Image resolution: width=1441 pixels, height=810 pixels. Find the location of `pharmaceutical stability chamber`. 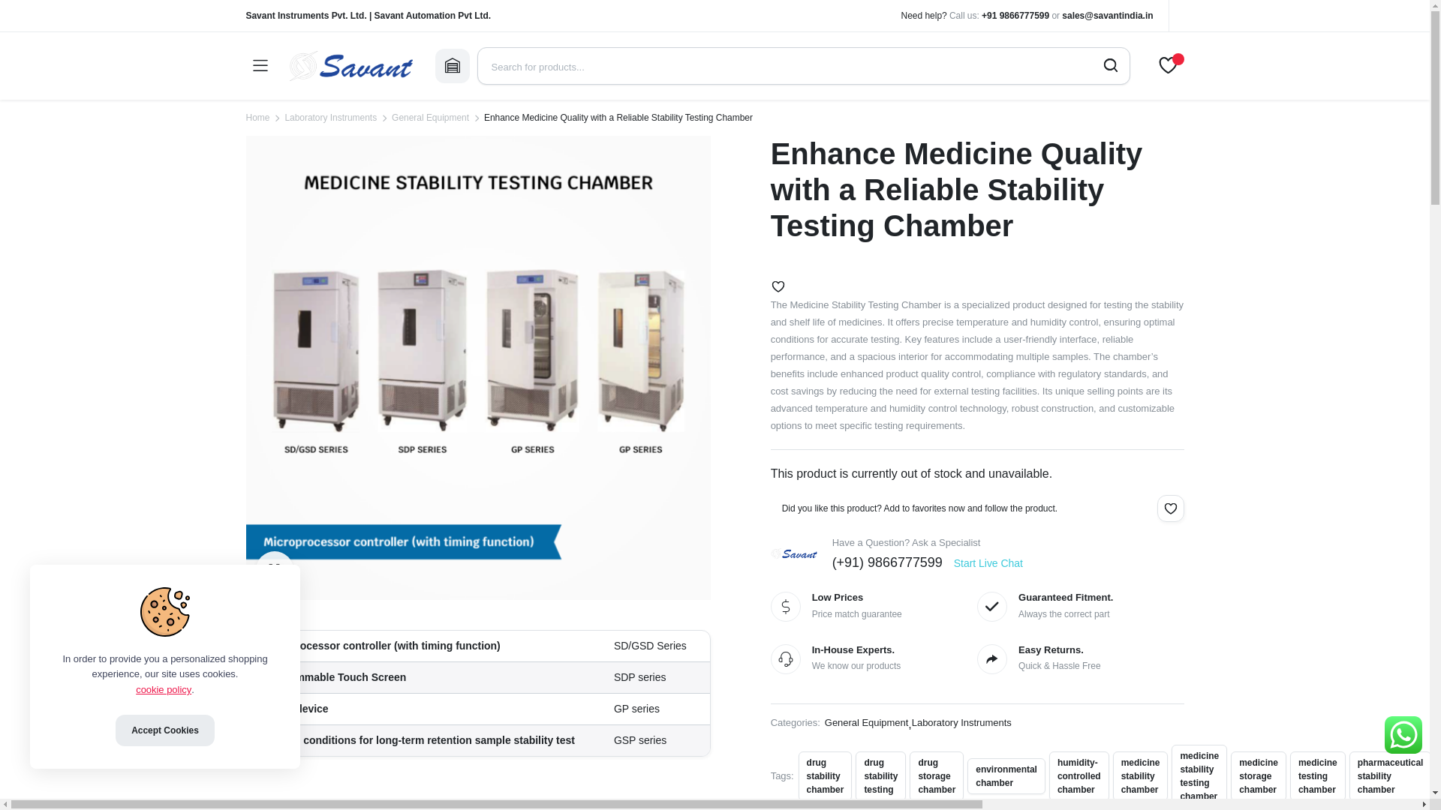

pharmaceutical stability chamber is located at coordinates (1390, 776).